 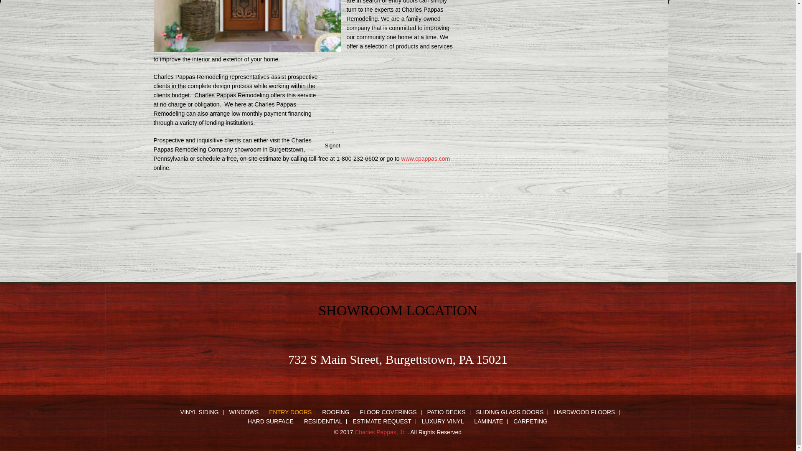 What do you see at coordinates (381, 432) in the screenshot?
I see `Charles Pappas, Jr.` at bounding box center [381, 432].